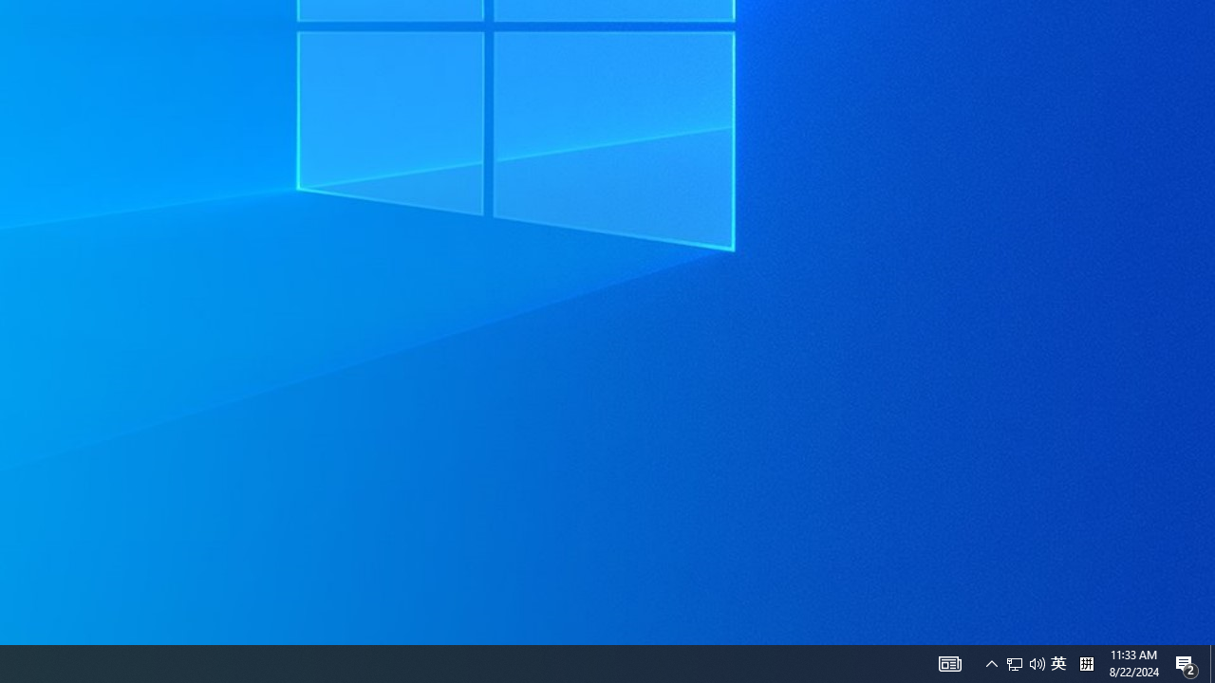  I want to click on Q2790: 100%, so click(1058, 664).